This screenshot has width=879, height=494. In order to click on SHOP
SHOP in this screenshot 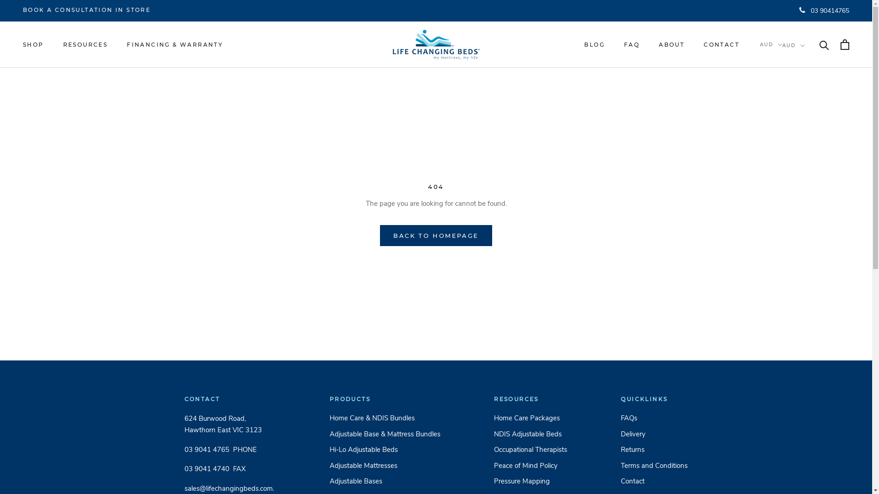, I will do `click(33, 45)`.